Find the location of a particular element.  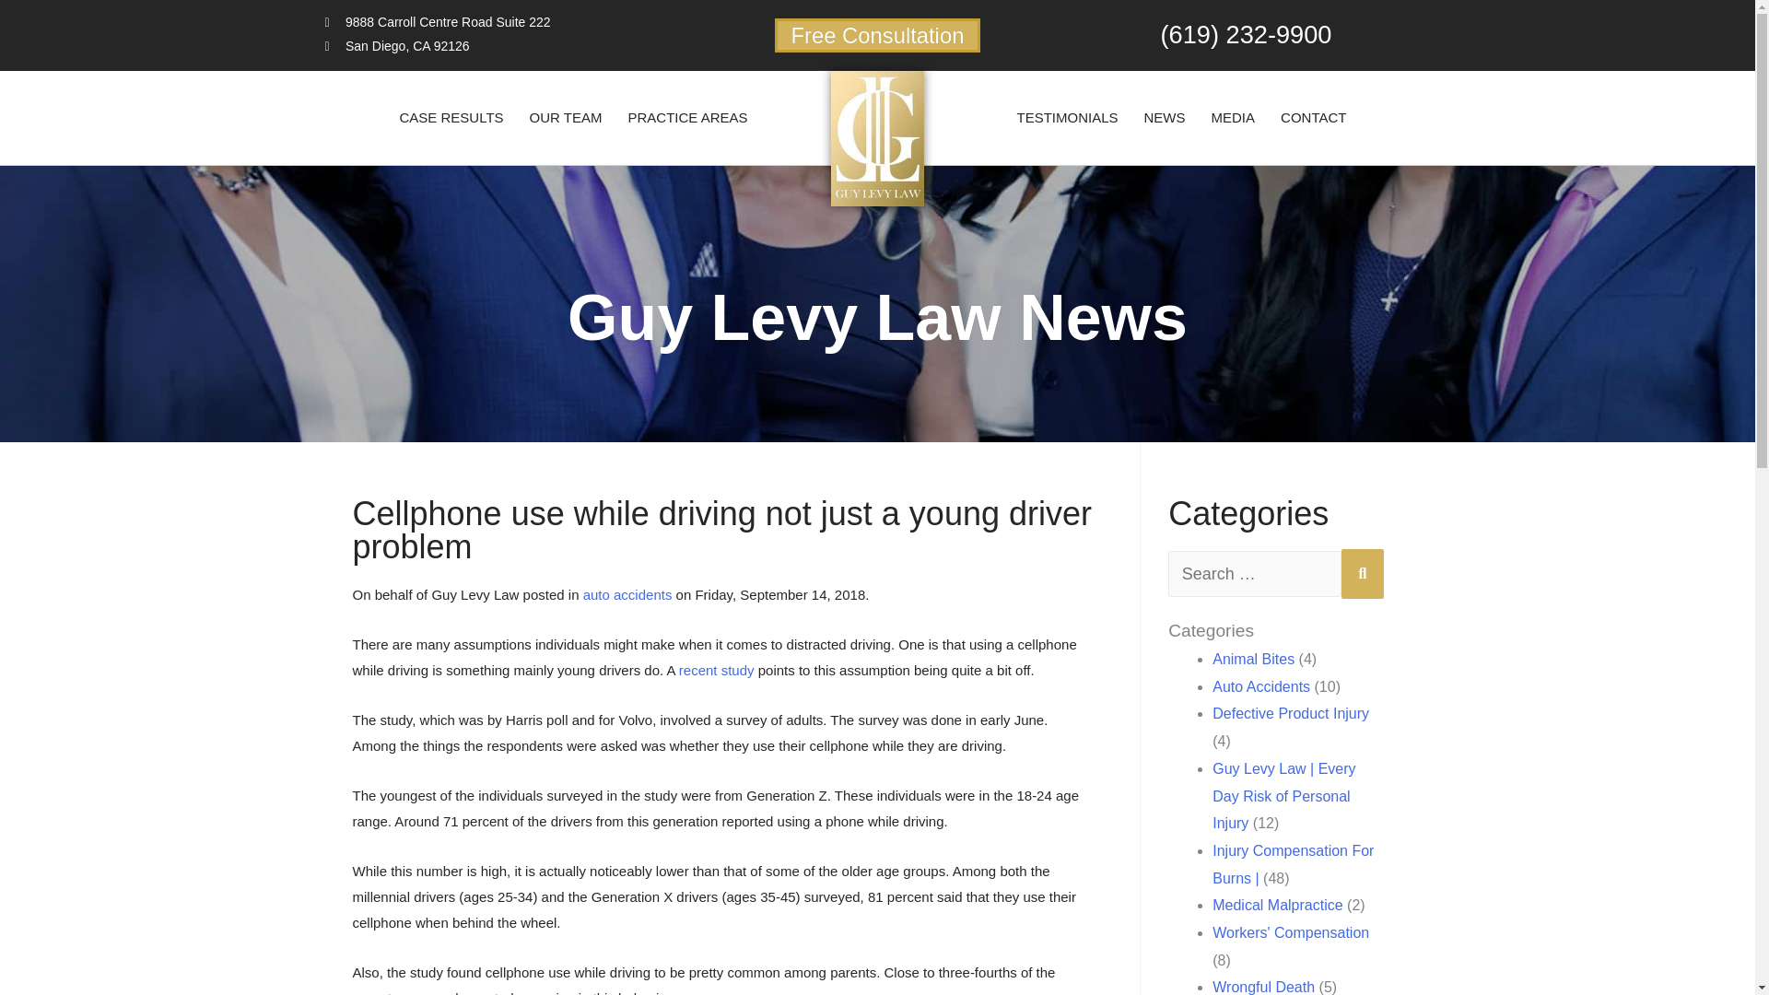

MEDIA is located at coordinates (1233, 118).